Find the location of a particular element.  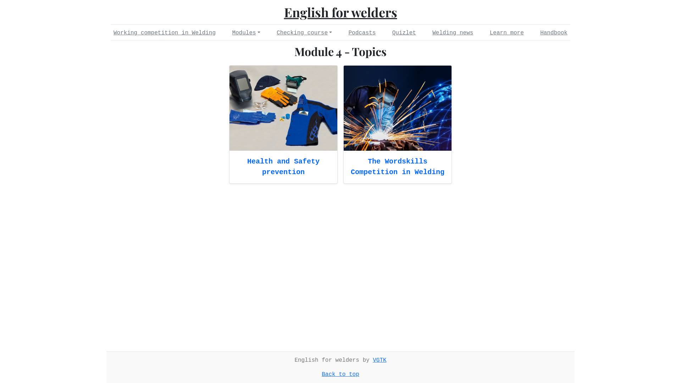

Podcasts is located at coordinates (362, 33).